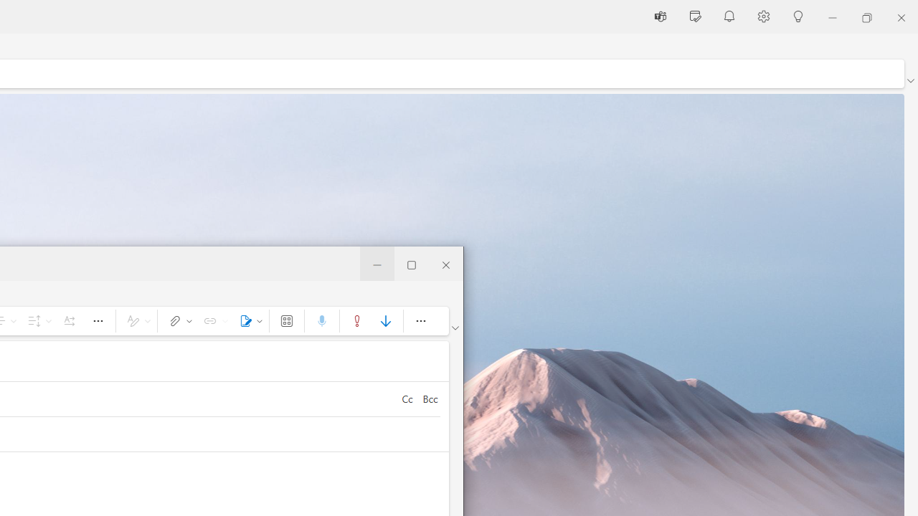  Describe the element at coordinates (321, 321) in the screenshot. I see `Dictate` at that location.